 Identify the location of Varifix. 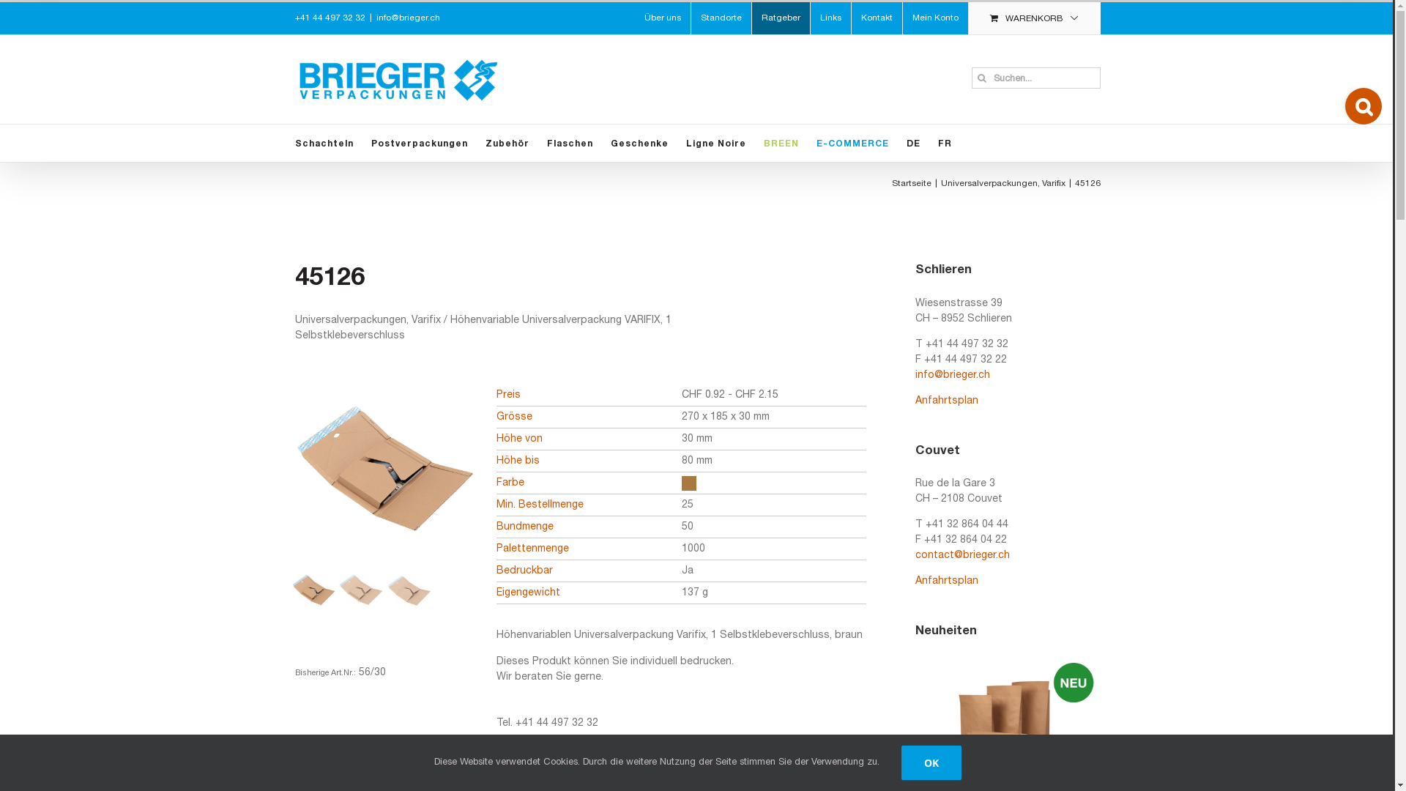
(1053, 183).